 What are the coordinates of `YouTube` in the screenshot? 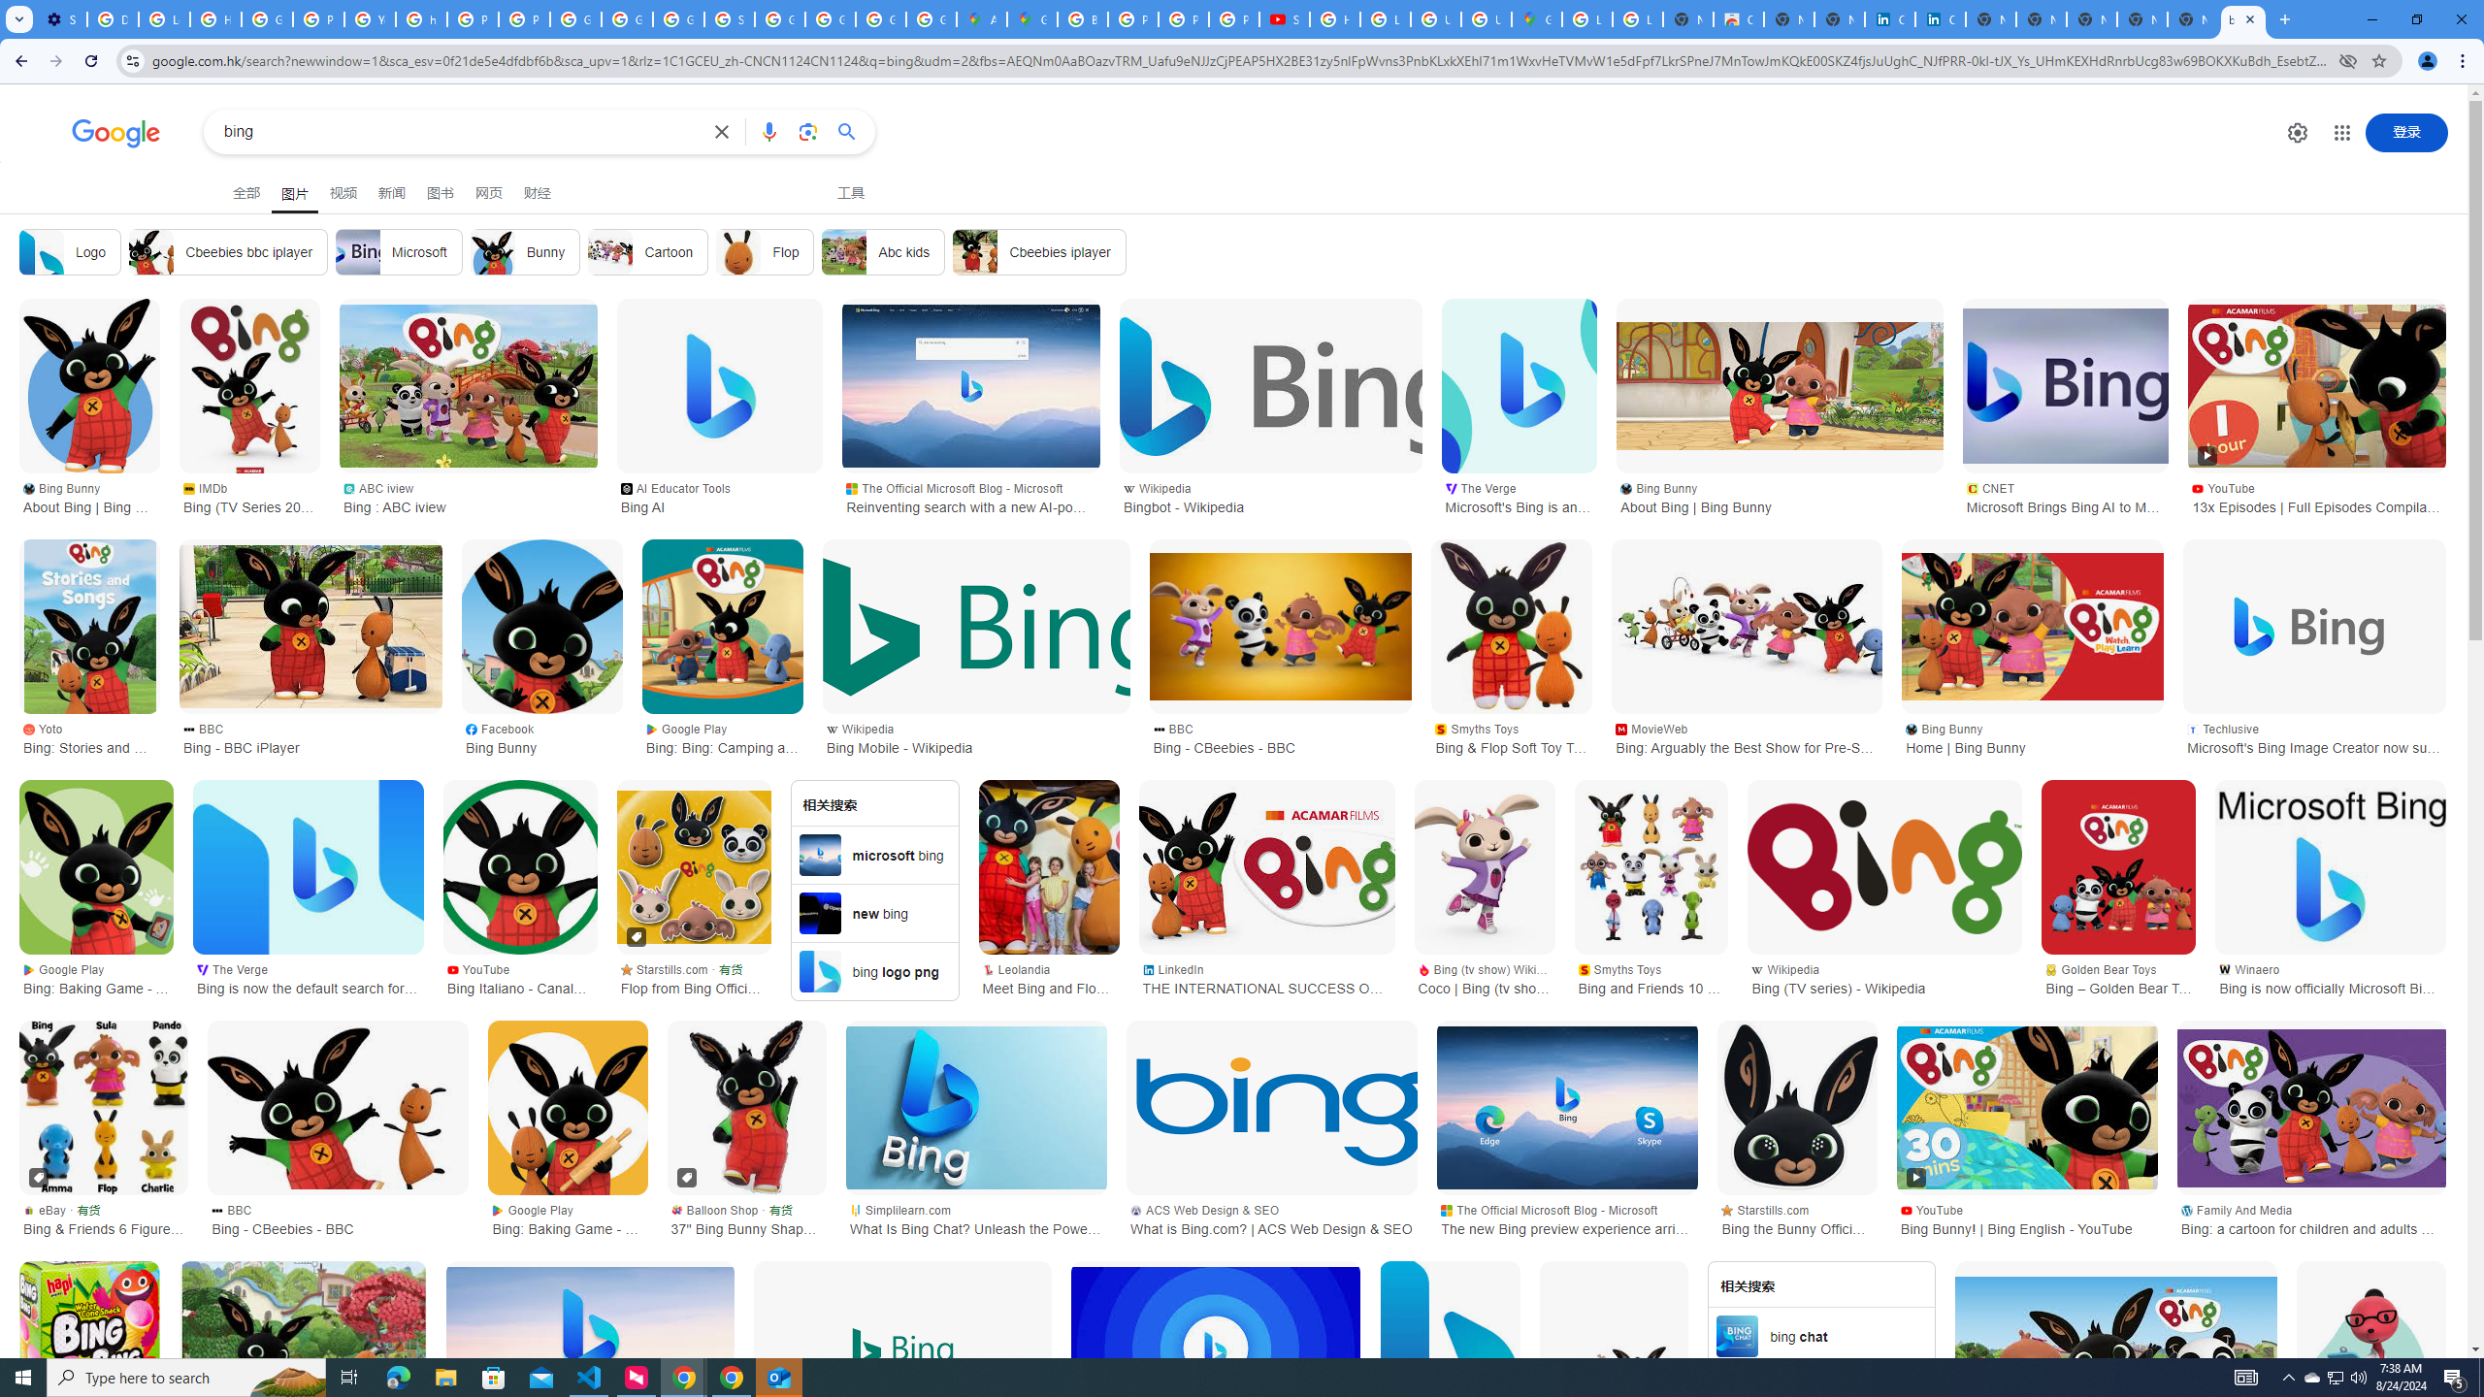 It's located at (370, 19).